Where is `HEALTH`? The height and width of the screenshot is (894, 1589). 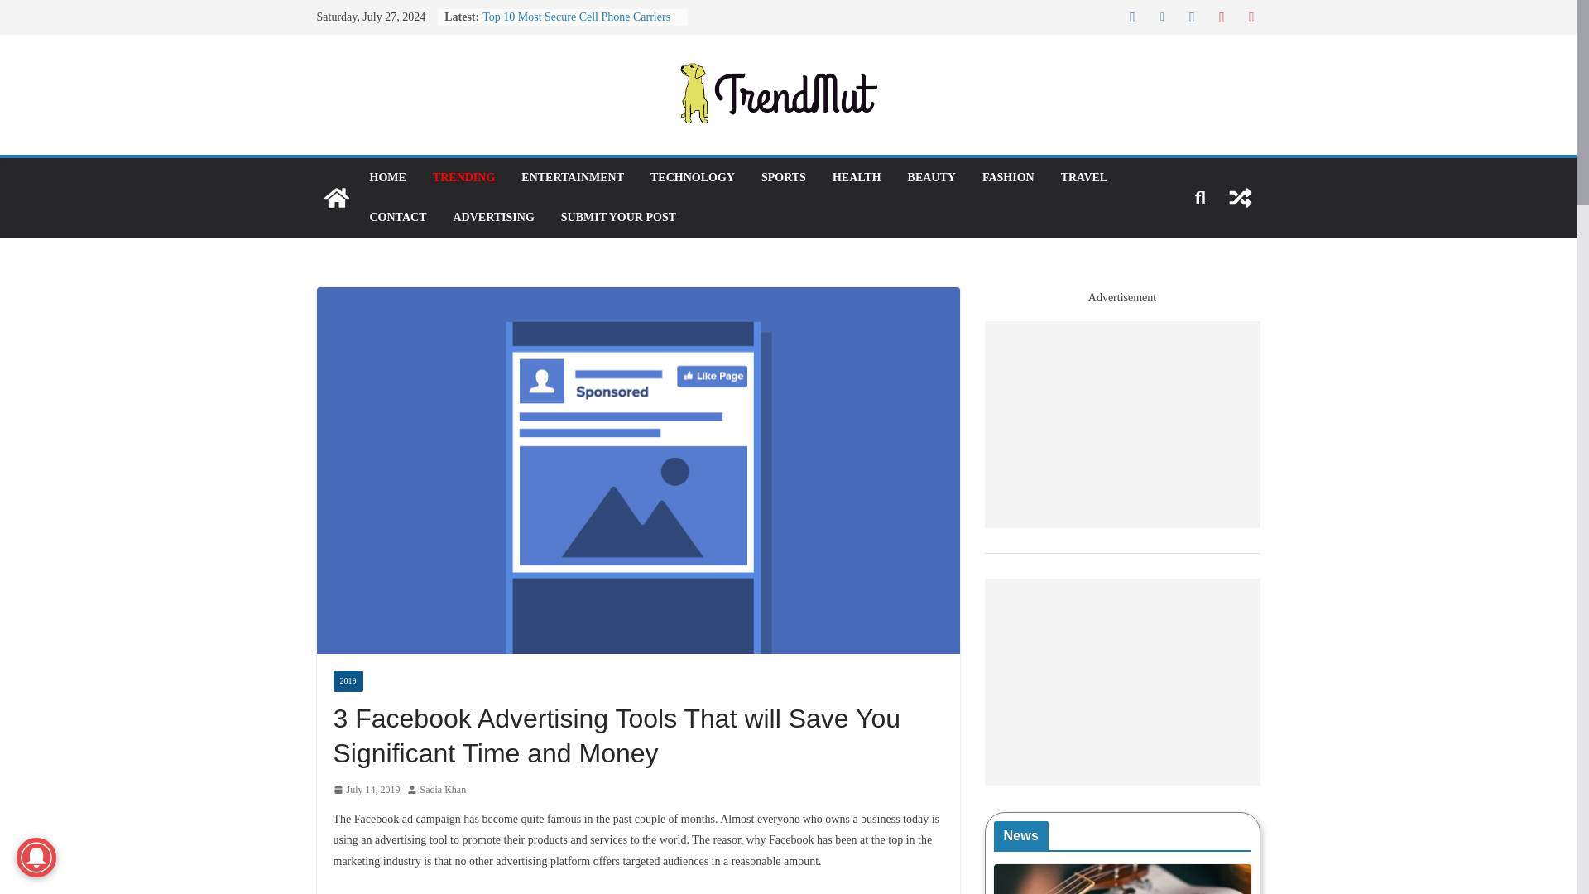 HEALTH is located at coordinates (857, 177).